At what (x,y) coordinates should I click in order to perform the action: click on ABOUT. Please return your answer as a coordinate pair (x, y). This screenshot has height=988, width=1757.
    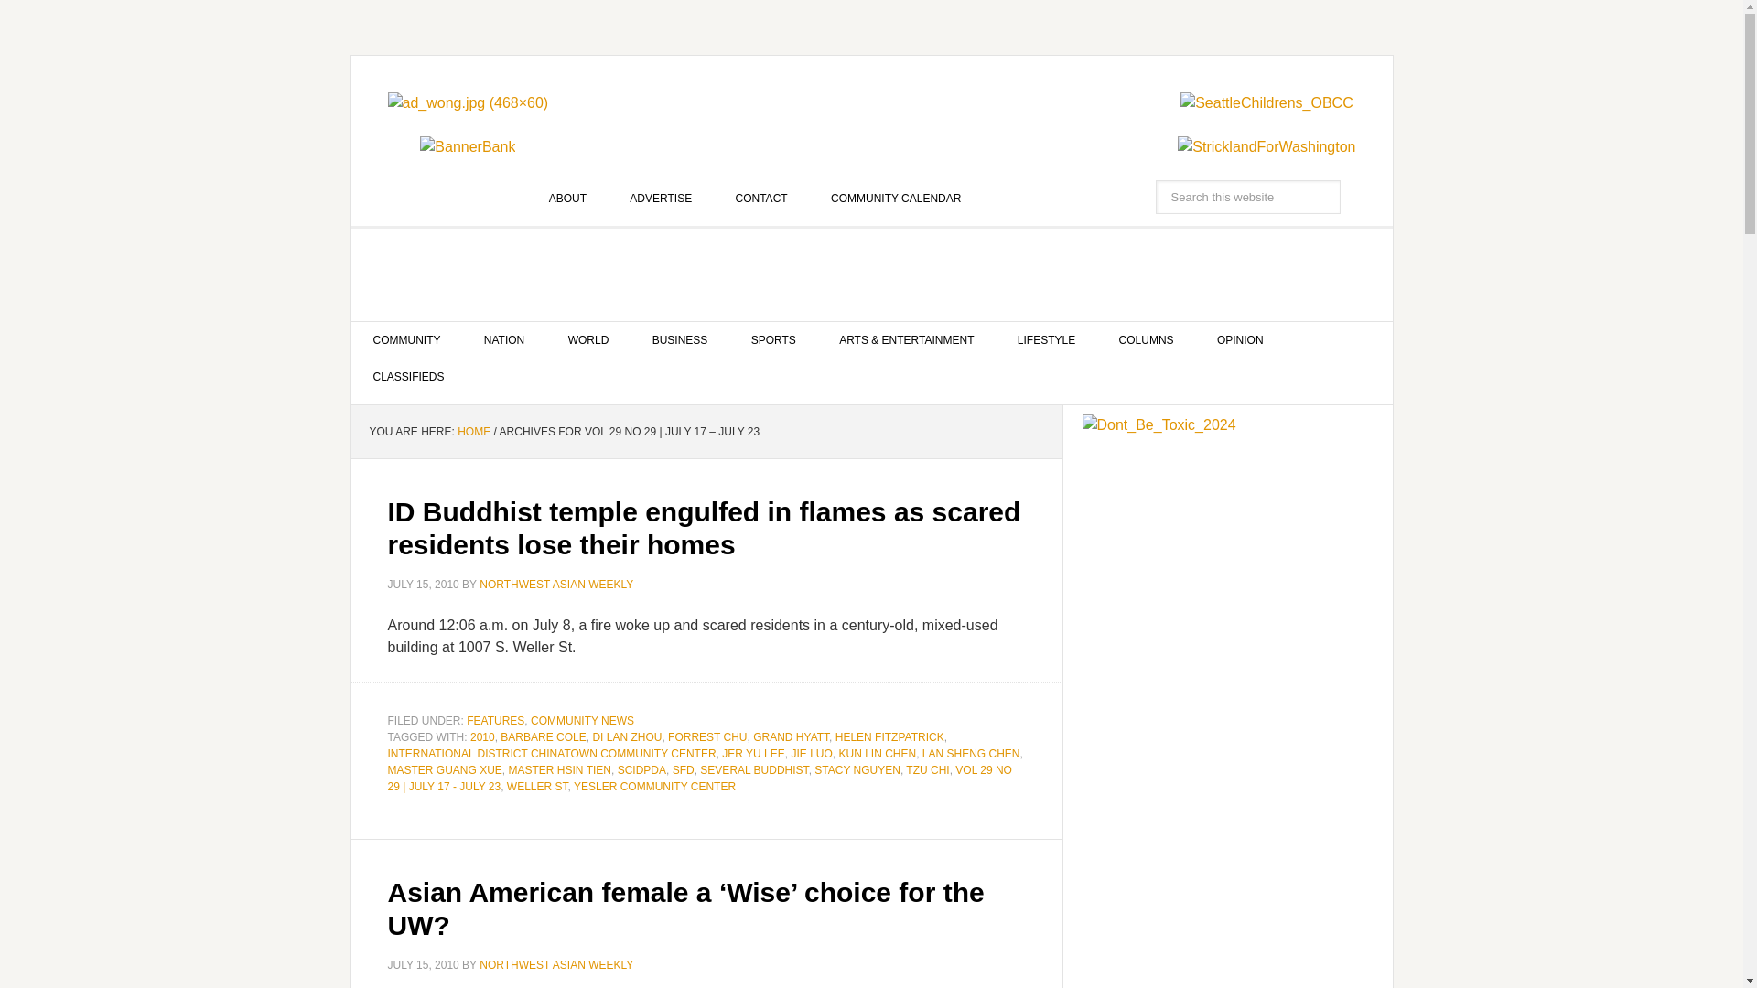
    Looking at the image, I should click on (567, 198).